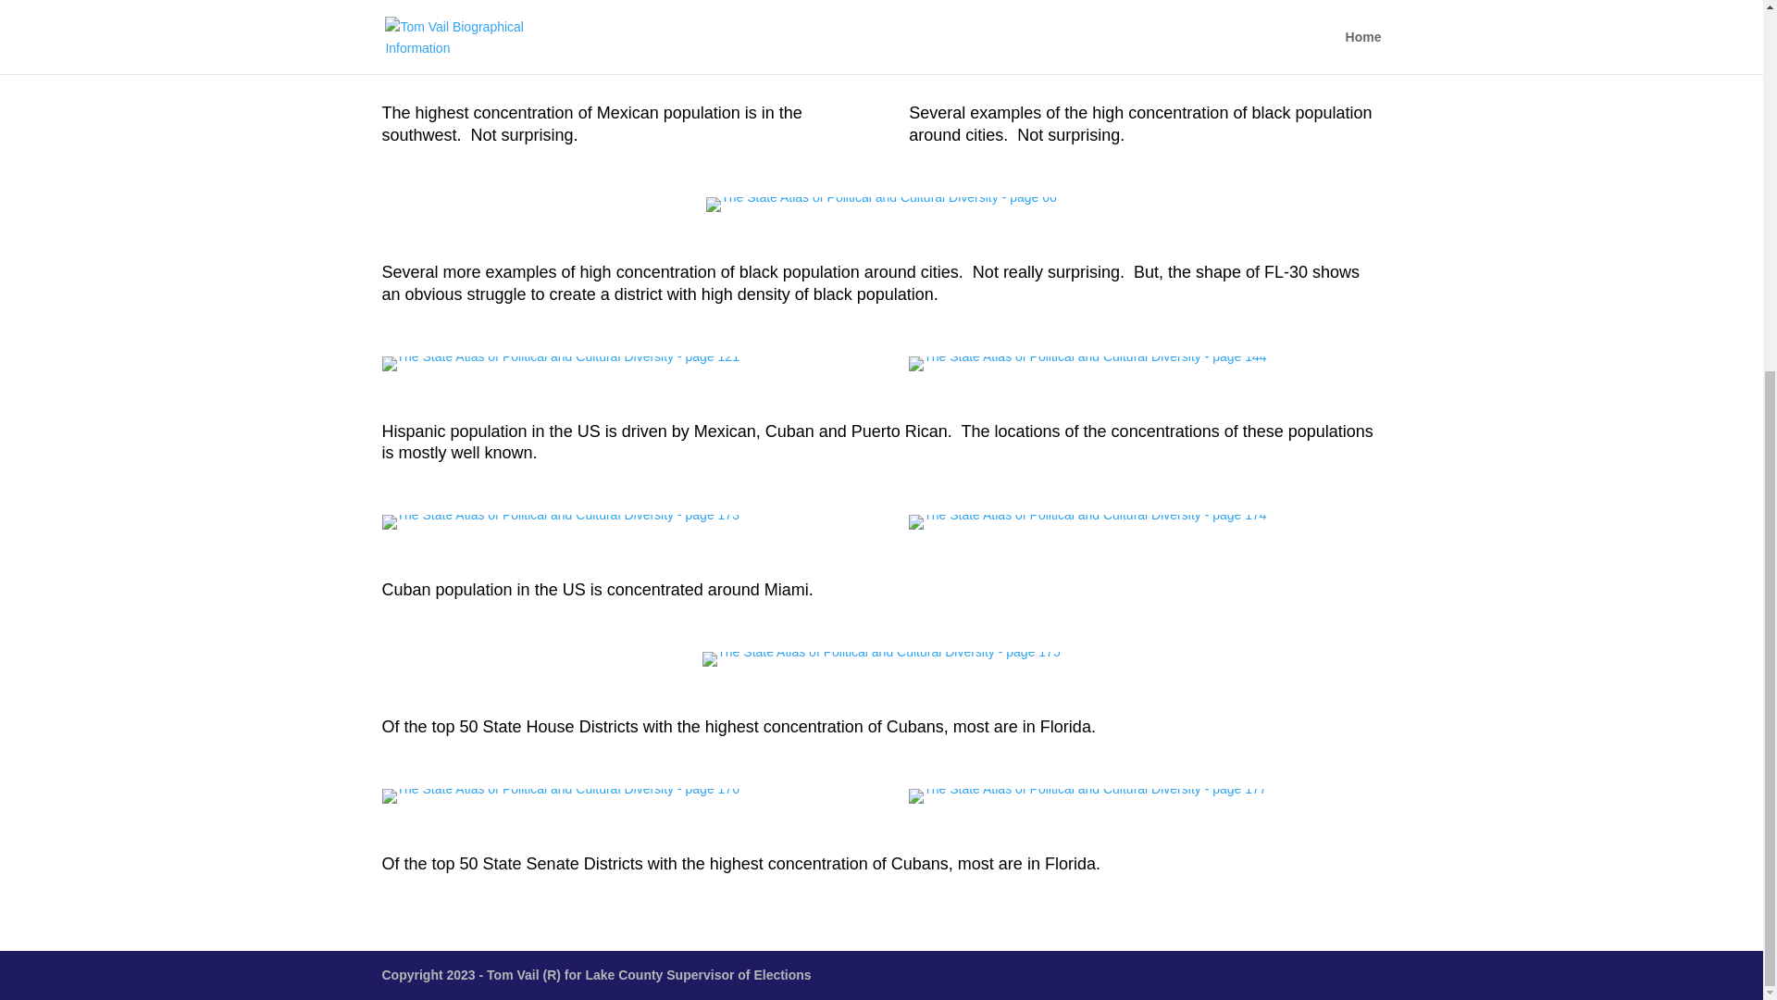 This screenshot has width=1777, height=1000. Describe the element at coordinates (1084, 45) in the screenshot. I see `book 3 - page 37 - thumbnail` at that location.